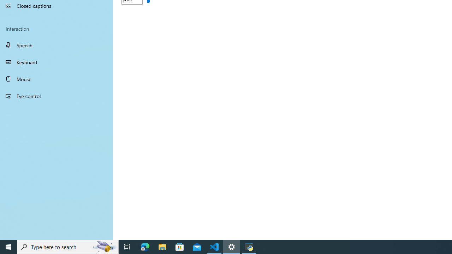  What do you see at coordinates (214, 247) in the screenshot?
I see `Visual Studio Code - 1 running window` at bounding box center [214, 247].